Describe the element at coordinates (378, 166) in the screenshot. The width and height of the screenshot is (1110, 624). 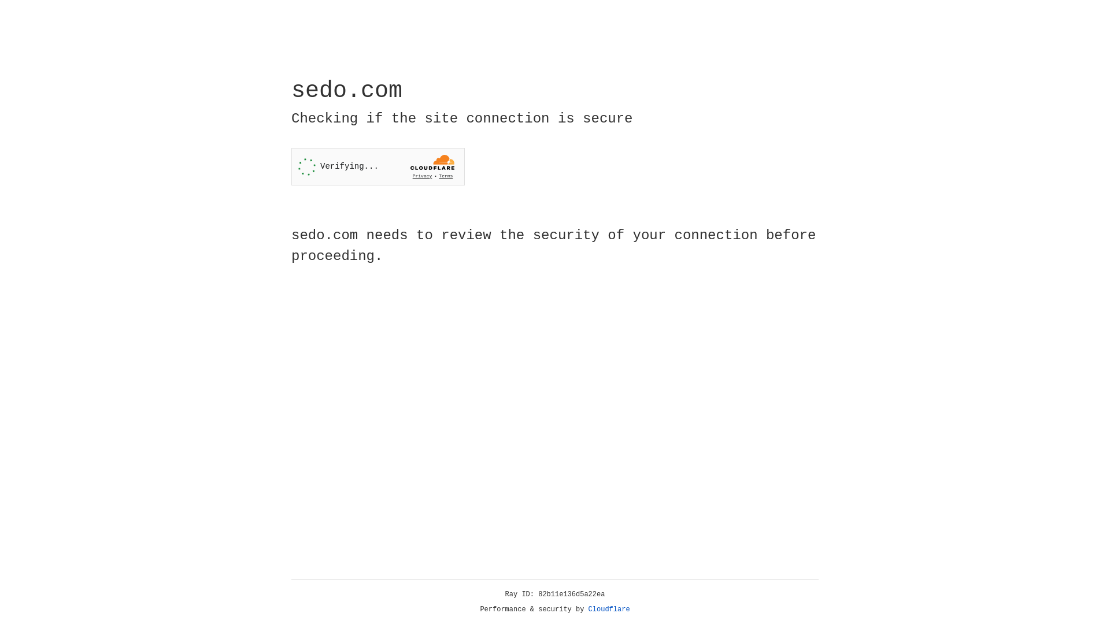
I see `Widget containing a Cloudflare security challenge` at that location.